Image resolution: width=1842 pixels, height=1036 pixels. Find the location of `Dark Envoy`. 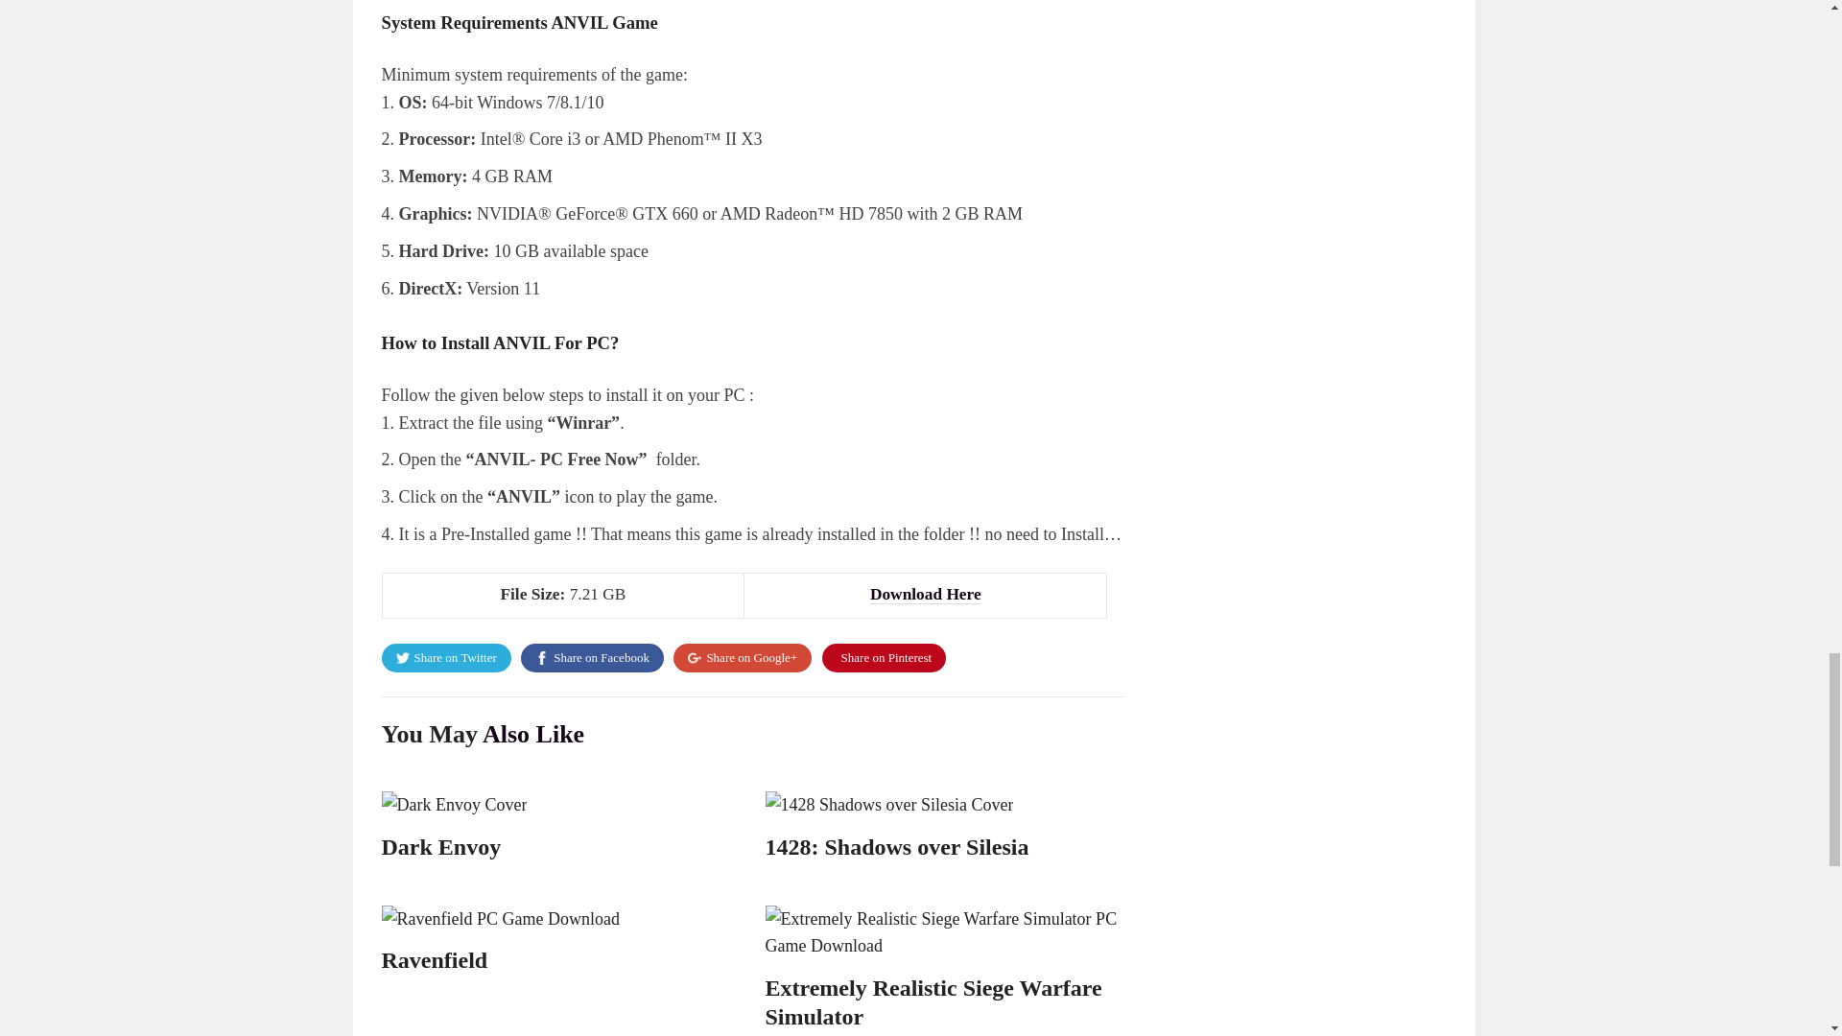

Dark Envoy is located at coordinates (441, 847).